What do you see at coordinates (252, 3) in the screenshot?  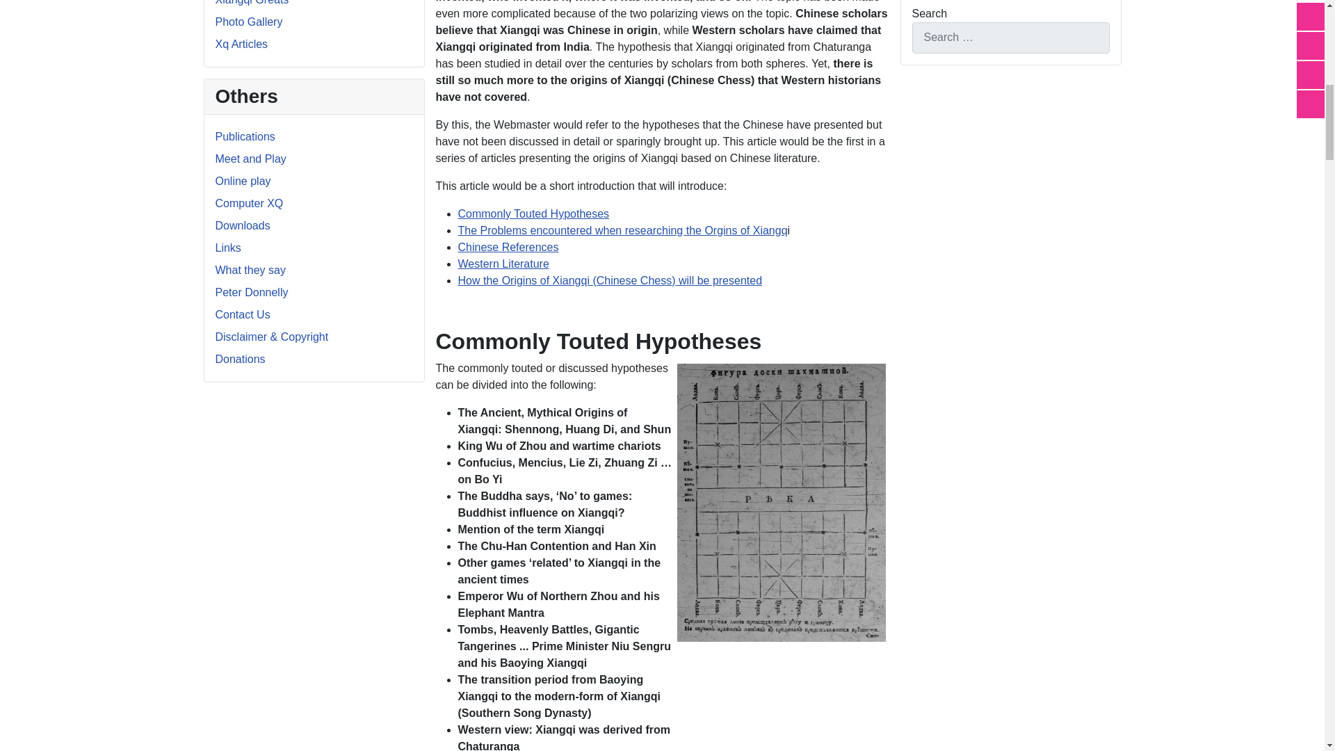 I see `Xiangqi Greats` at bounding box center [252, 3].